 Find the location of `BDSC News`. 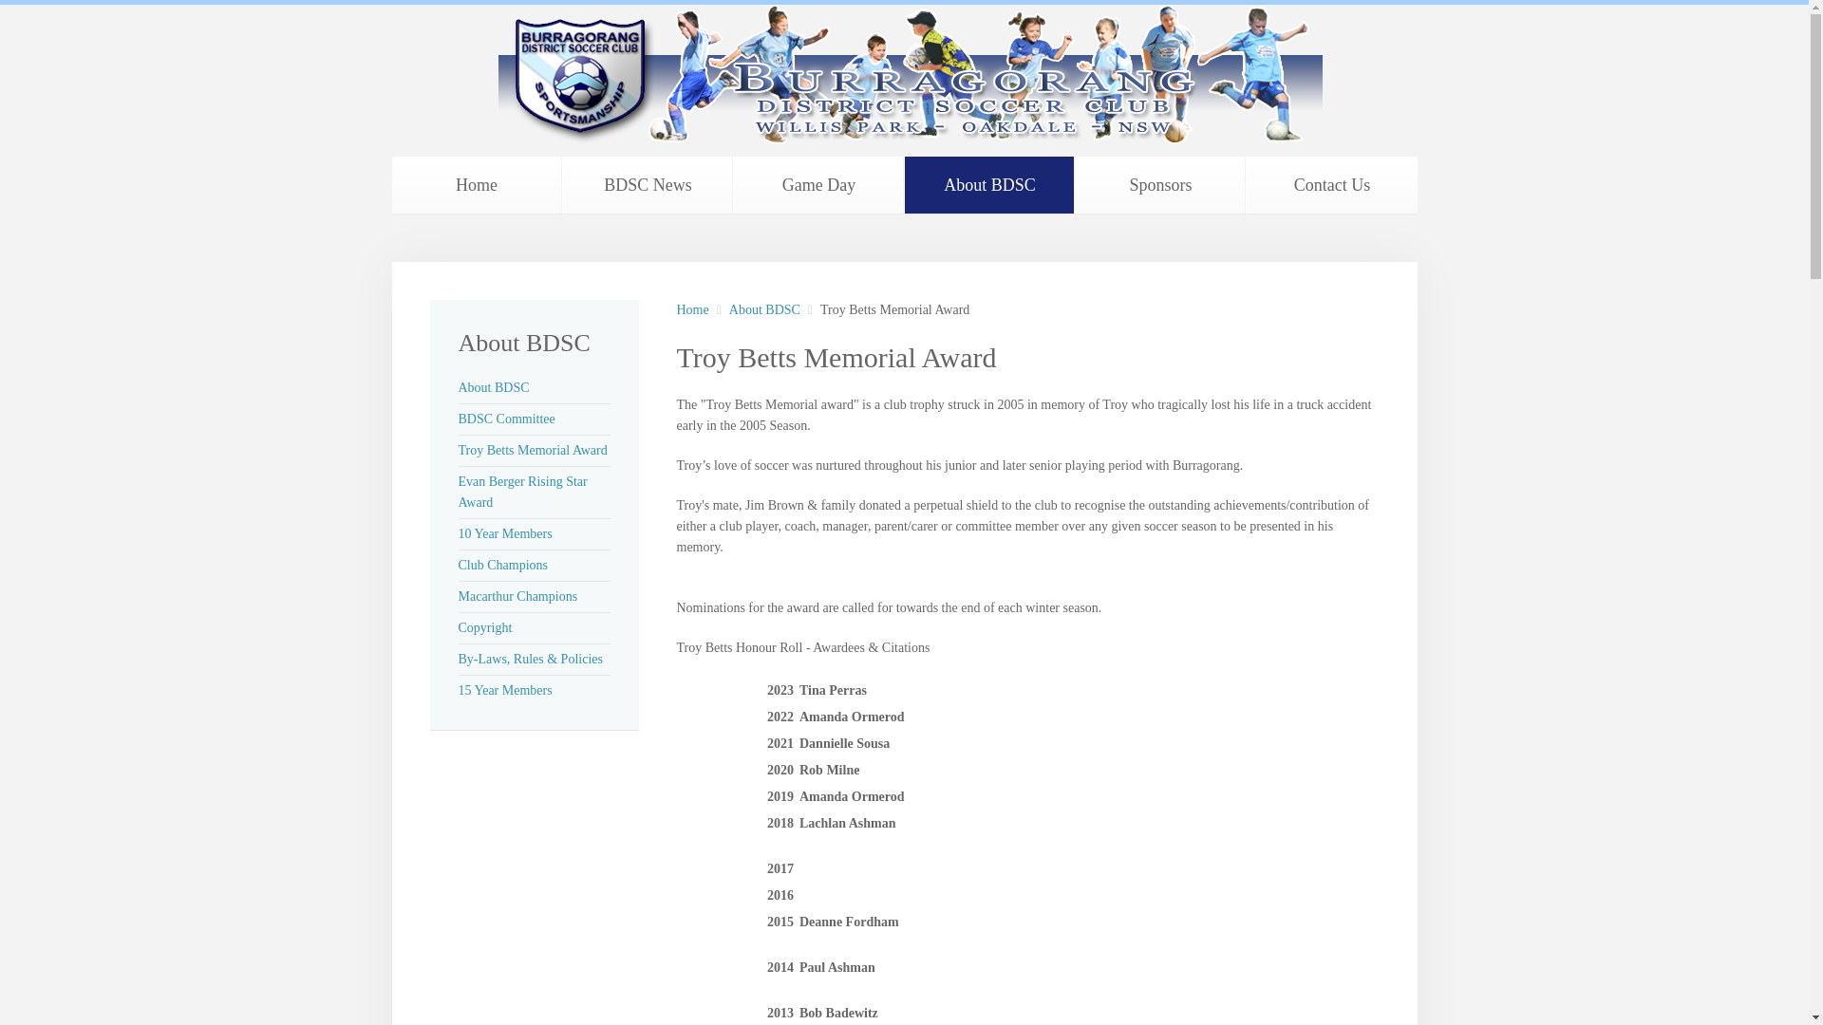

BDSC News is located at coordinates (647, 184).